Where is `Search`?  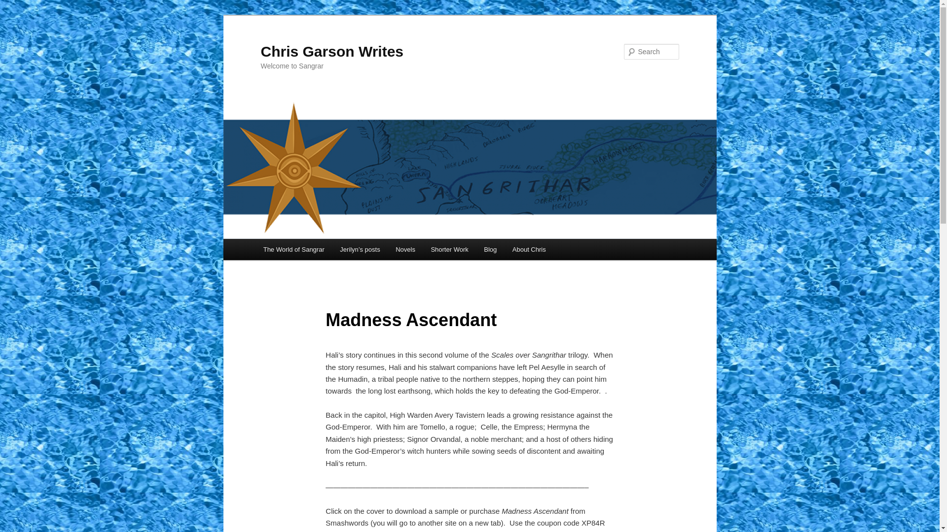
Search is located at coordinates (16, 5).